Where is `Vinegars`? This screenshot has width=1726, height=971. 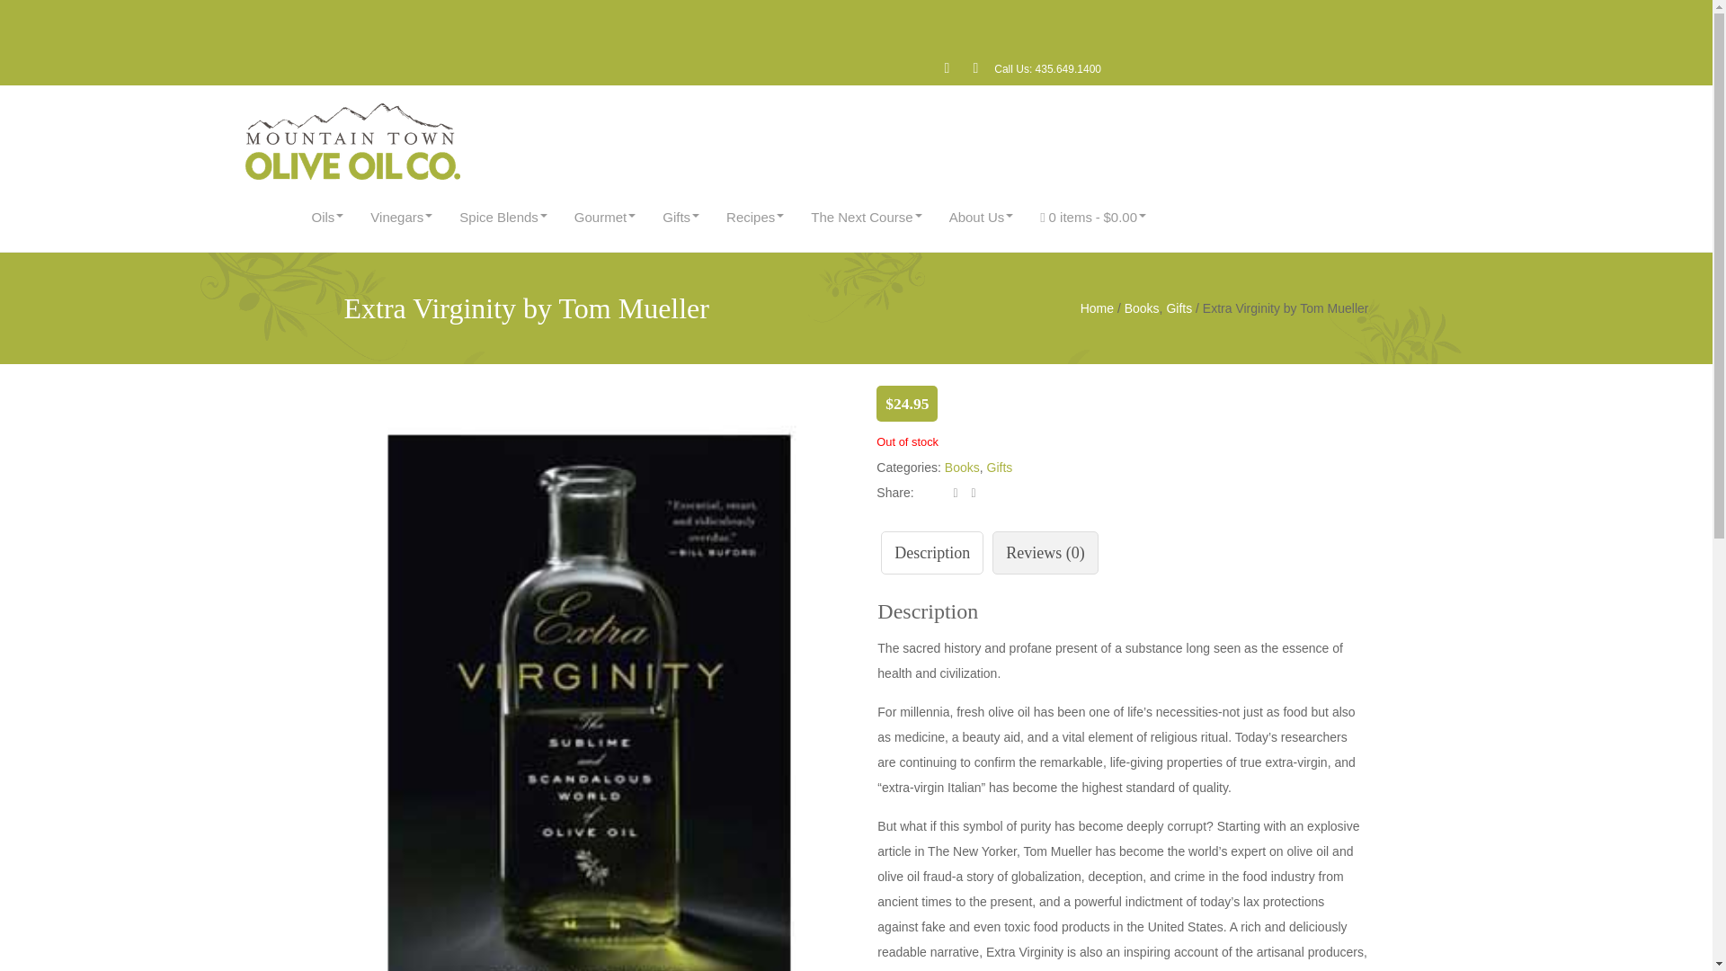 Vinegars is located at coordinates (396, 217).